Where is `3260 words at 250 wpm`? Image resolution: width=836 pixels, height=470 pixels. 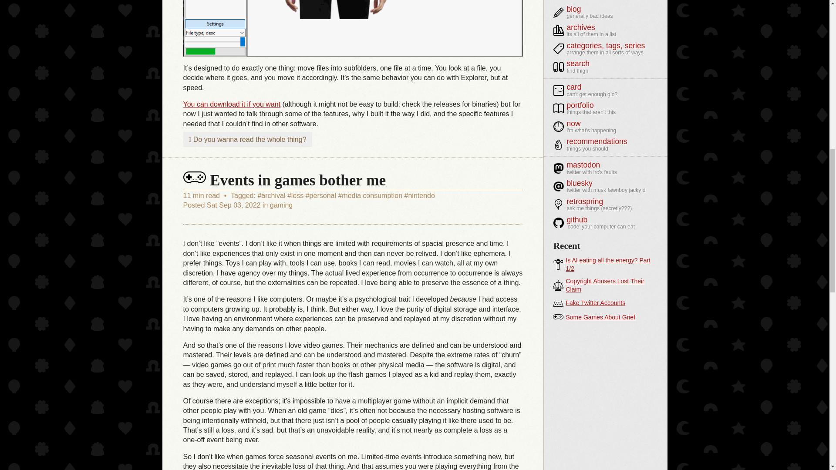 3260 words at 250 wpm is located at coordinates (202, 195).